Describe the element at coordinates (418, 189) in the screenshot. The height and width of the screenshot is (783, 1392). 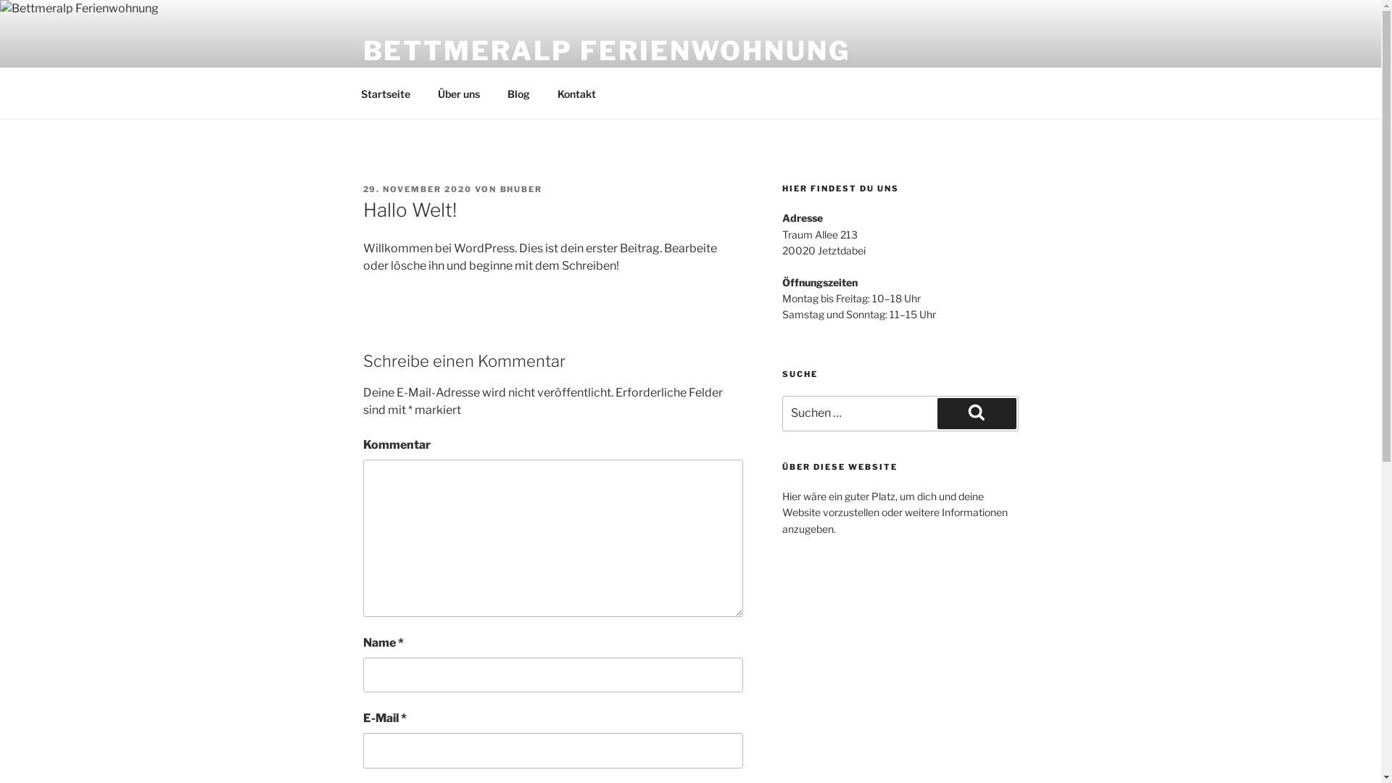
I see `29. NOVEMBER 2020` at that location.